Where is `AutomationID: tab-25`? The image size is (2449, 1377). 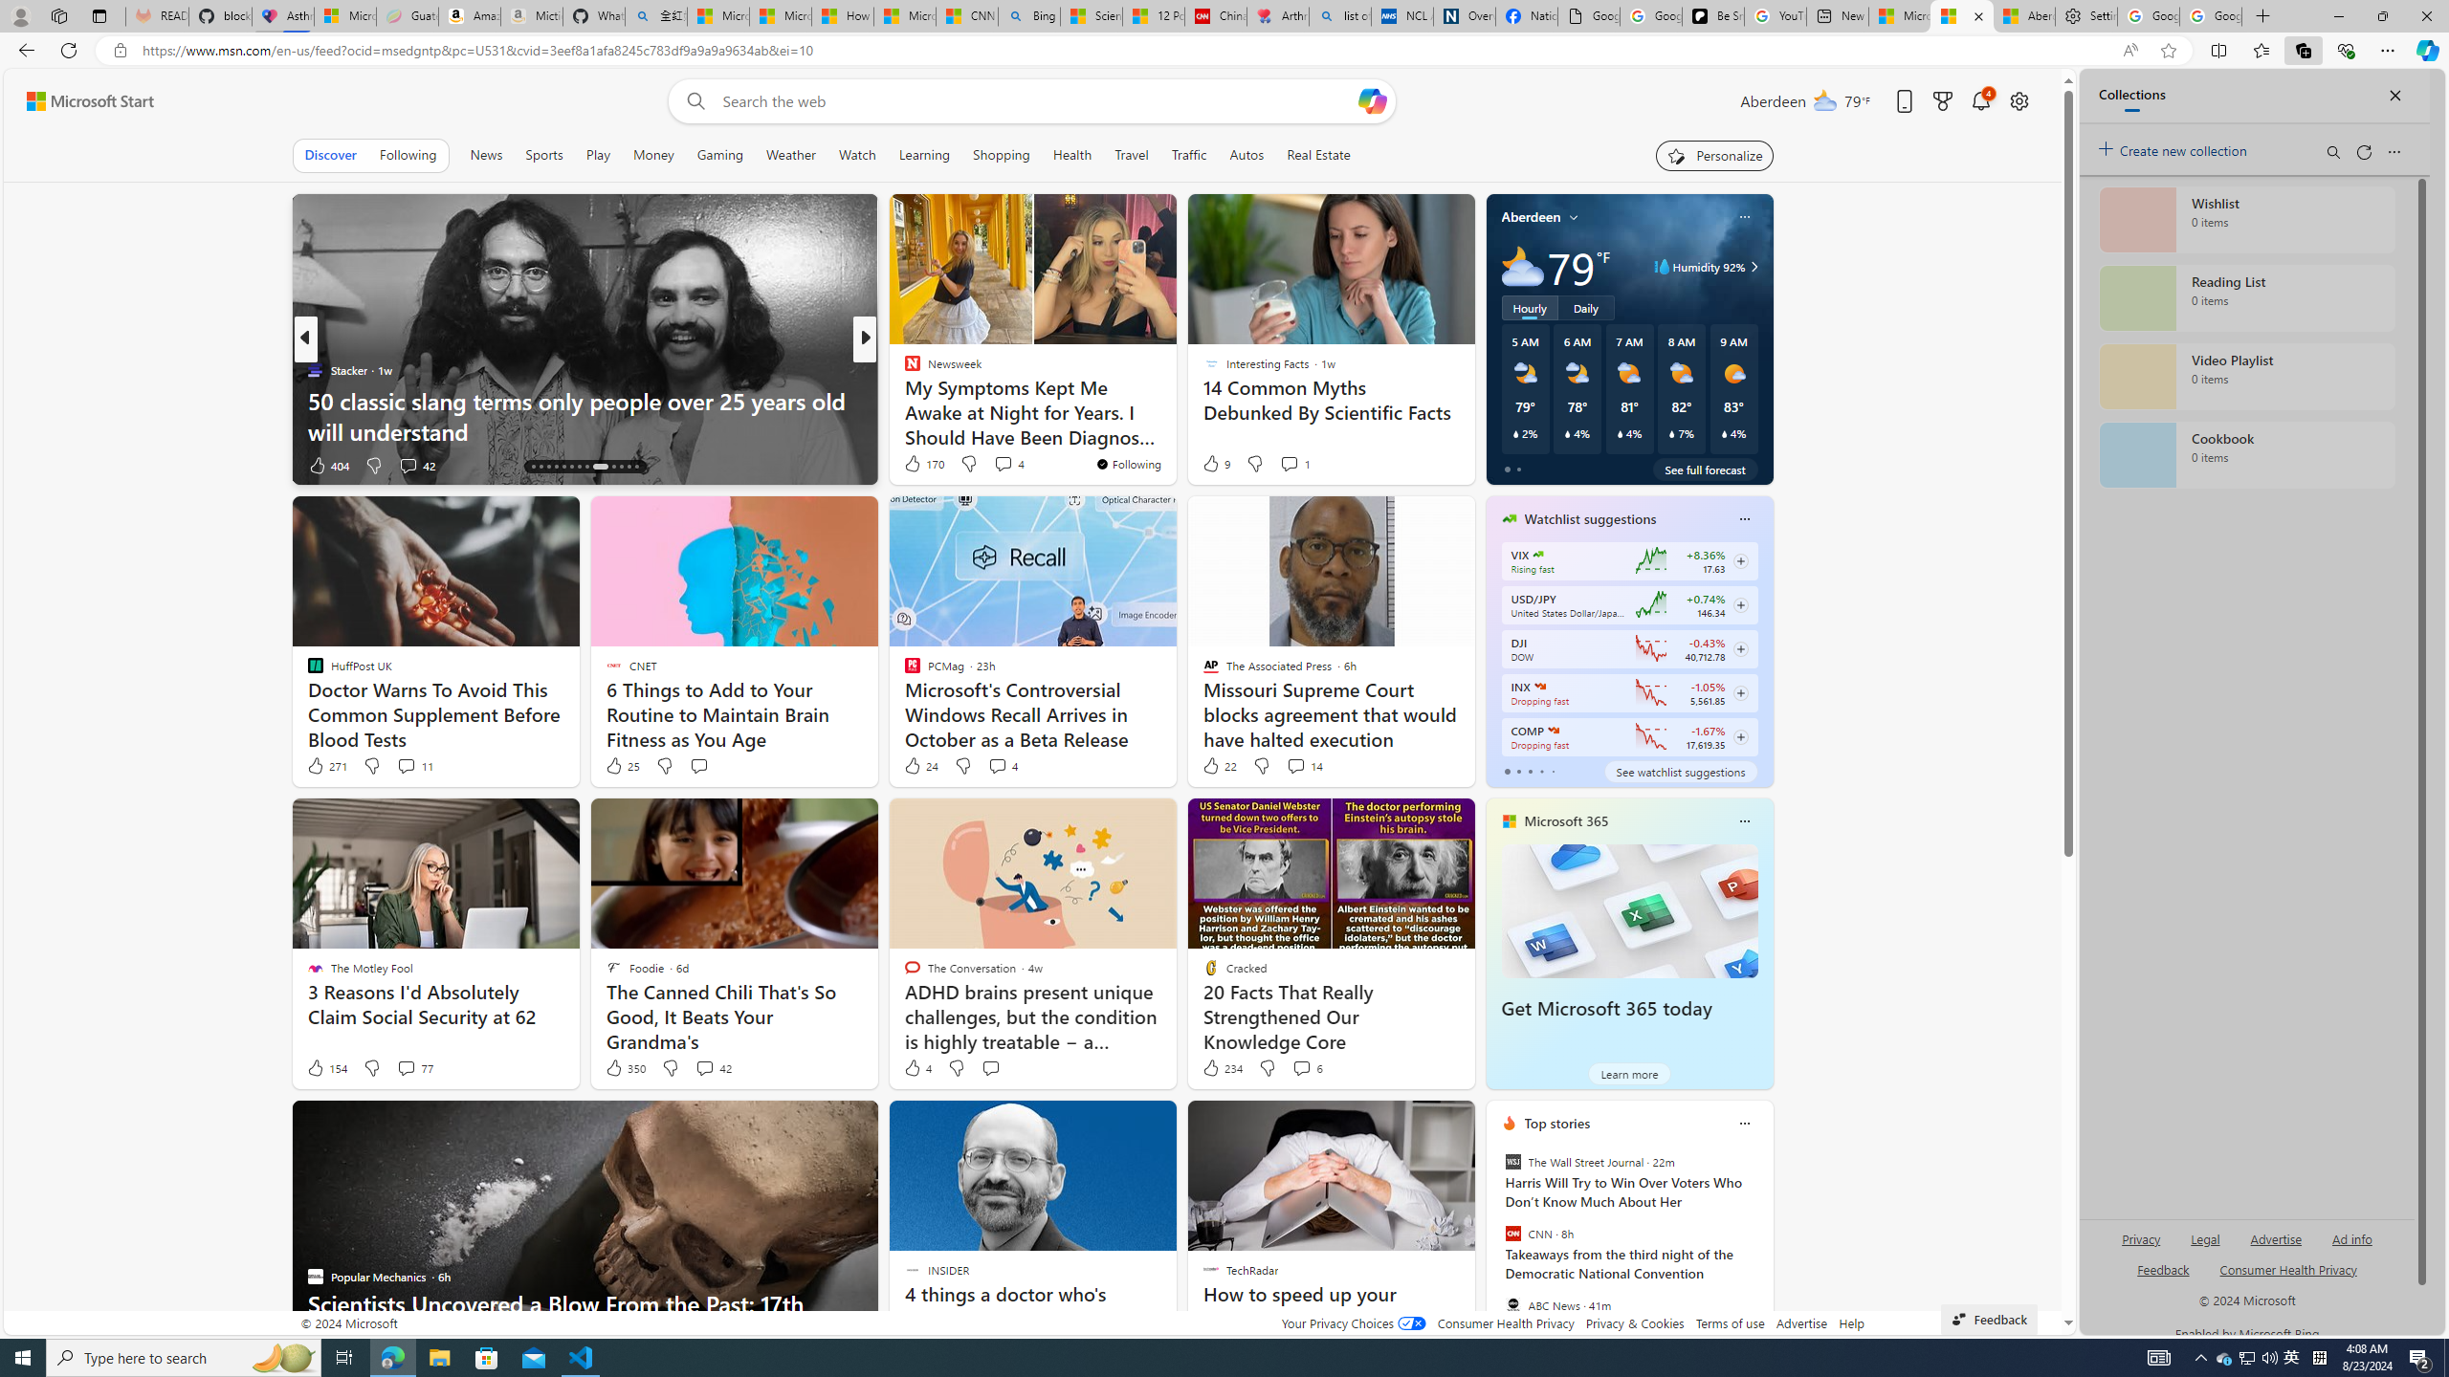
AutomationID: tab-25 is located at coordinates (629, 467).